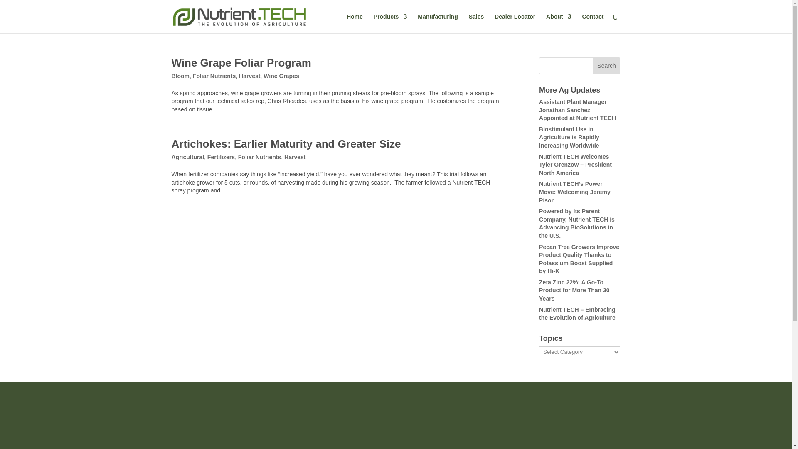 The height and width of the screenshot is (449, 798). Describe the element at coordinates (437, 23) in the screenshot. I see `Manufacturing` at that location.